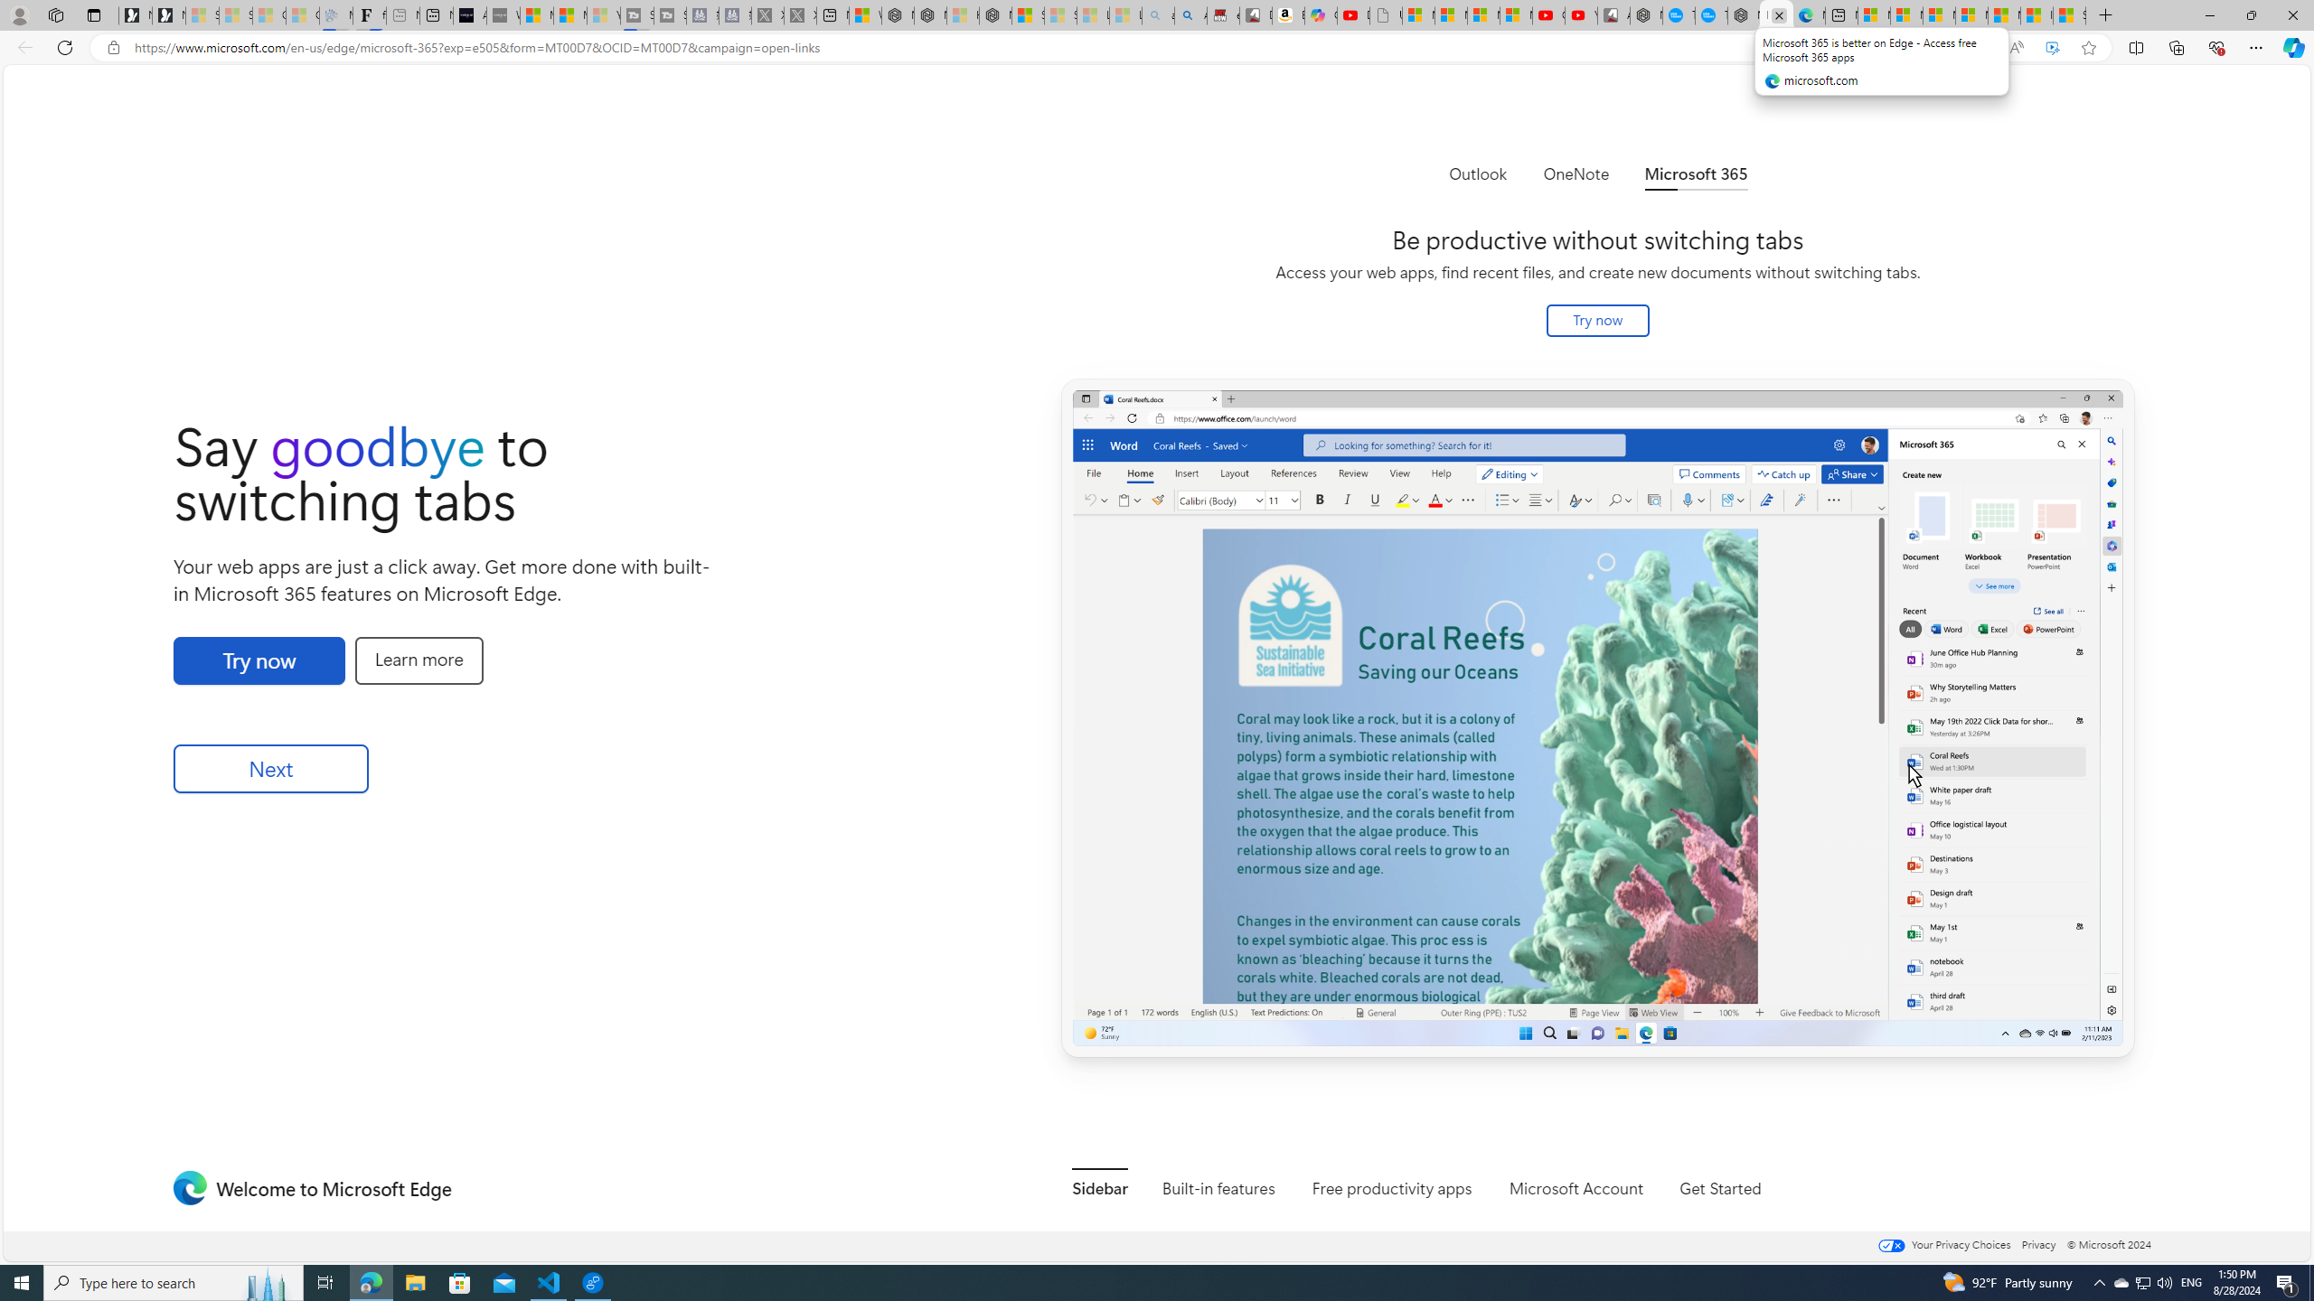 This screenshot has height=1301, width=2314. What do you see at coordinates (2005, 15) in the screenshot?
I see `Microsoft Start` at bounding box center [2005, 15].